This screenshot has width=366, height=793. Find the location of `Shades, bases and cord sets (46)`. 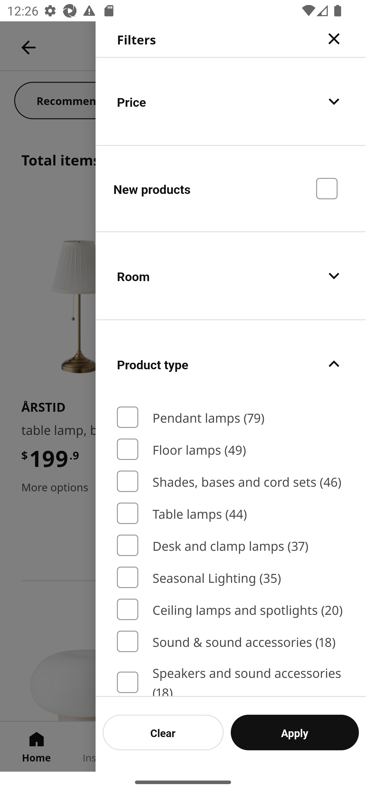

Shades, bases and cord sets (46) is located at coordinates (231, 482).